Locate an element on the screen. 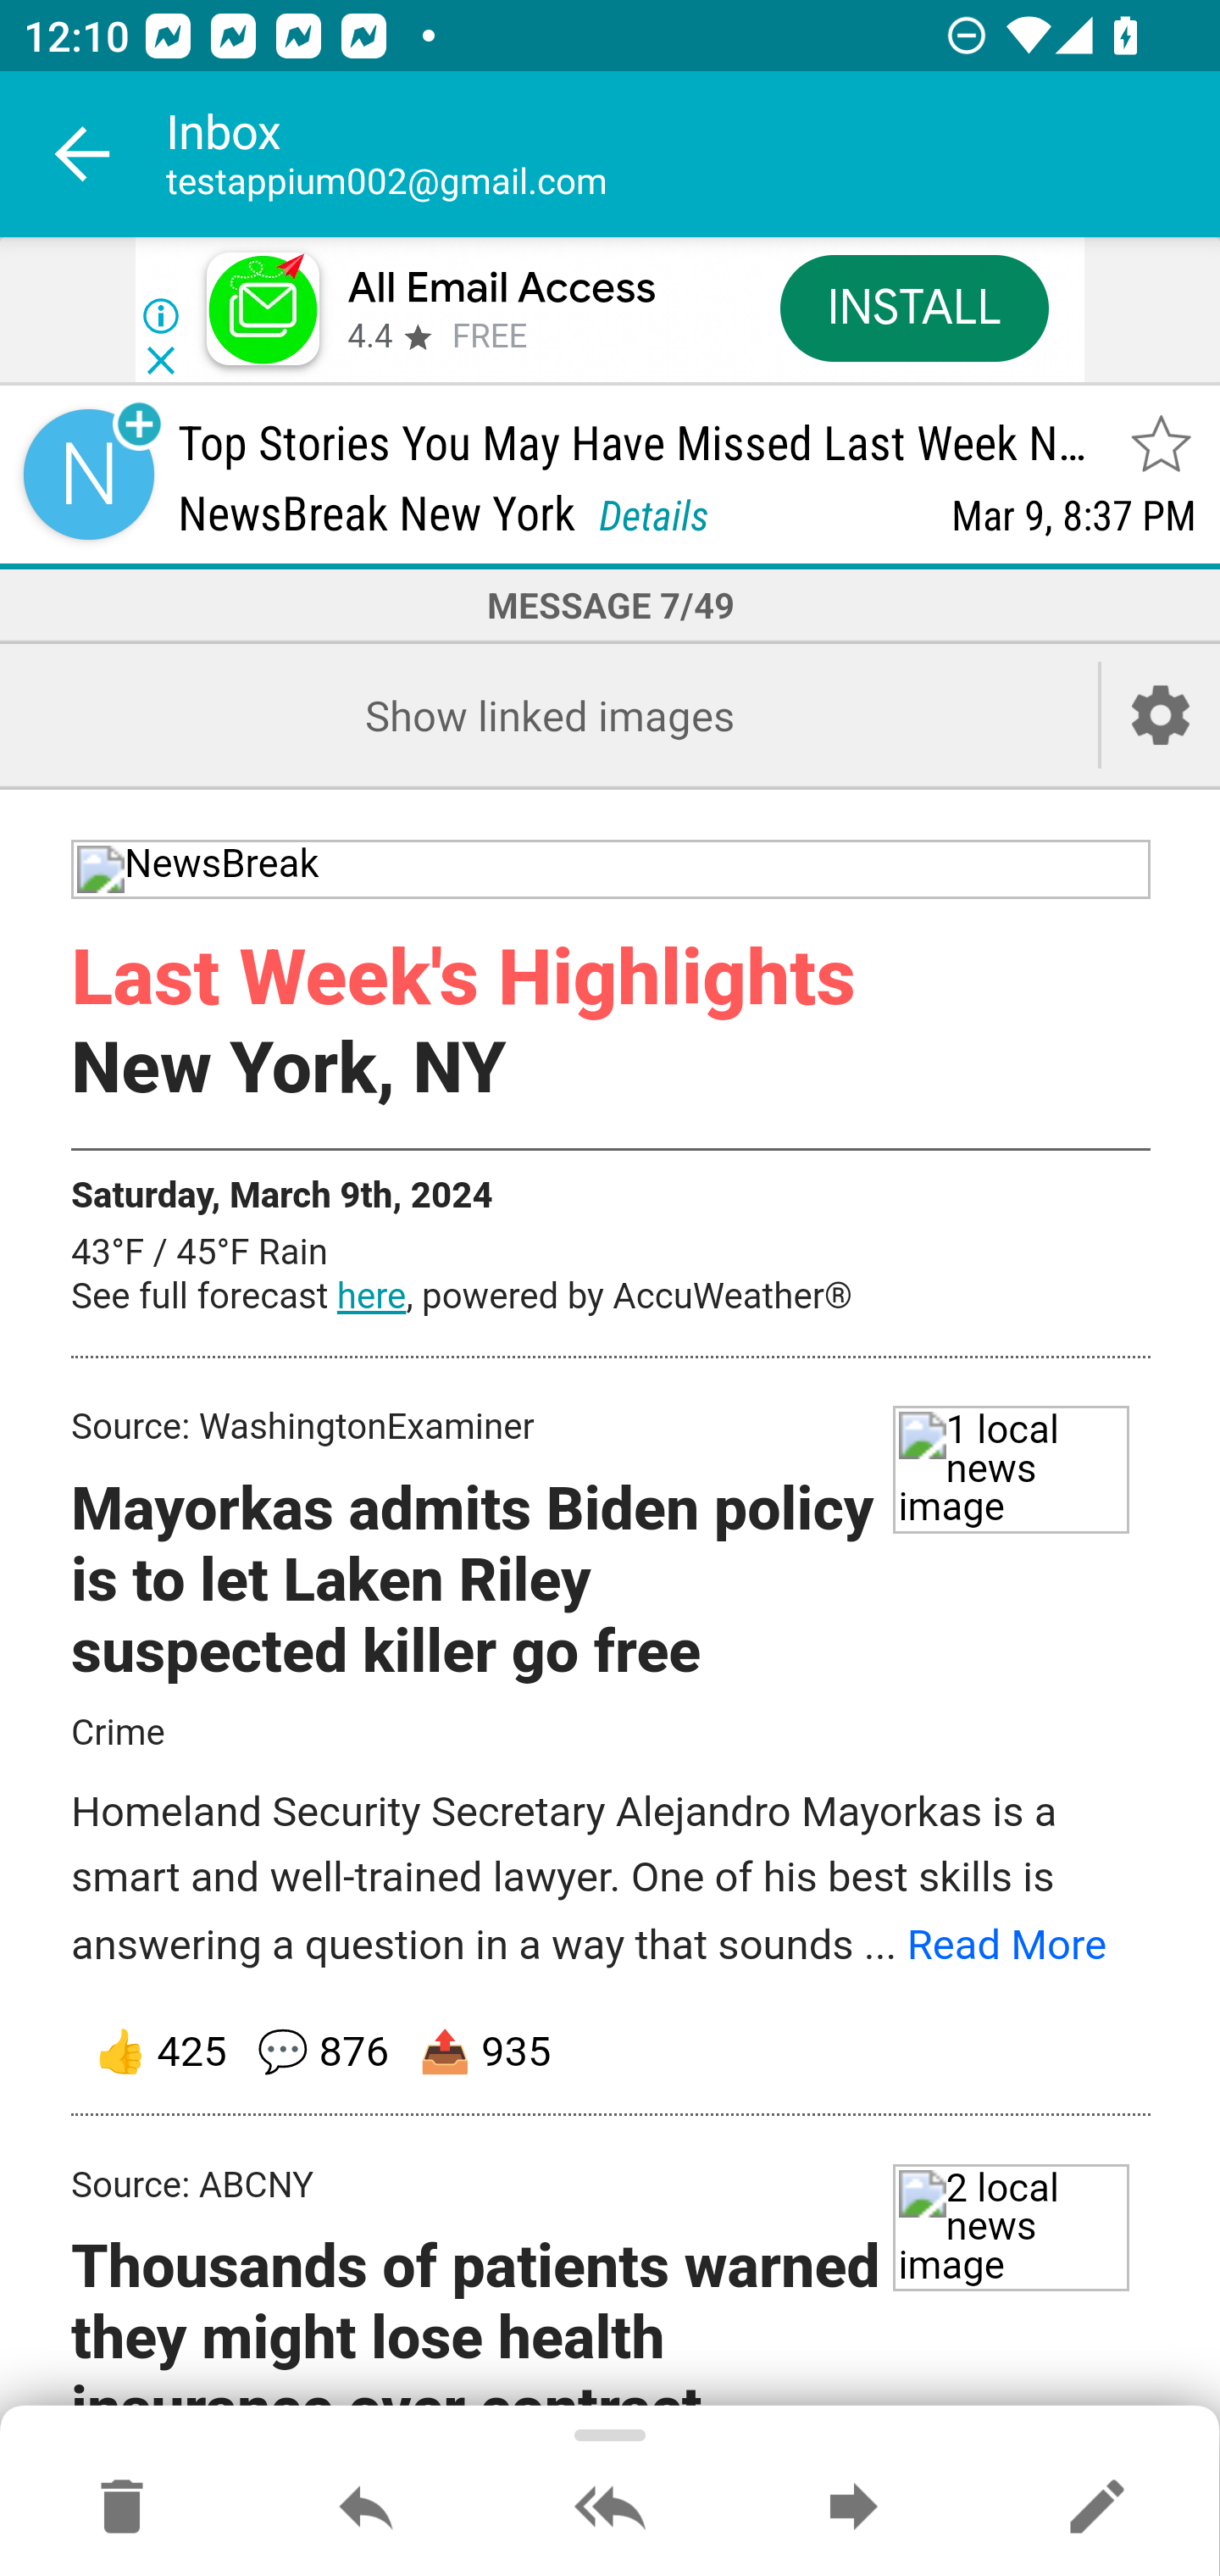 This screenshot has width=1220, height=2576. Reply as new is located at coordinates (1096, 2508).